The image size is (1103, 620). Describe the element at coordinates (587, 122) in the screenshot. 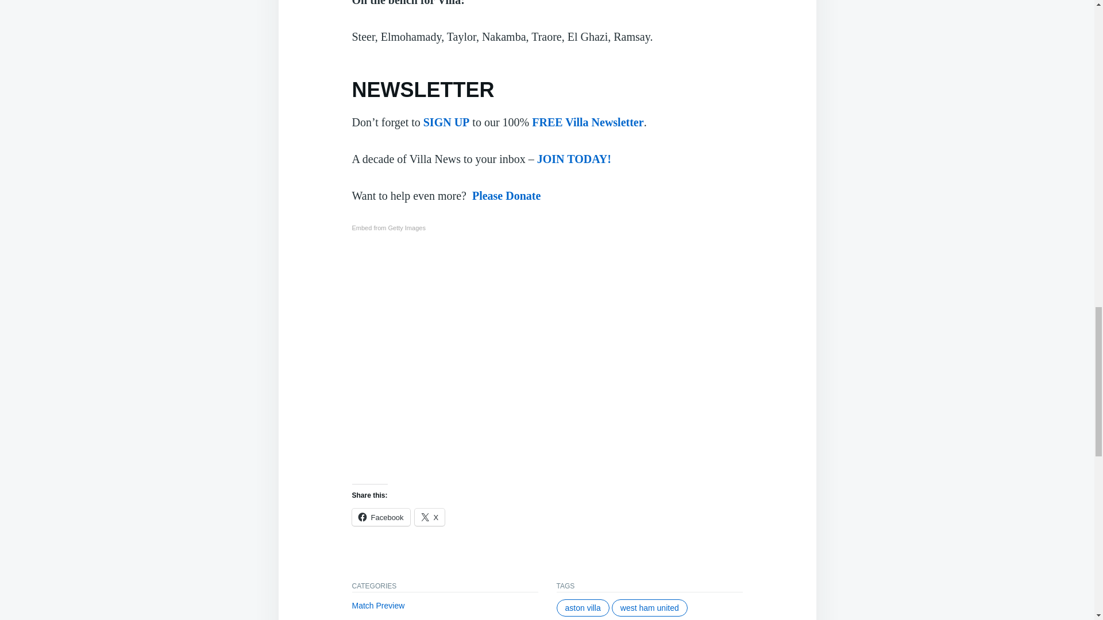

I see `FREE Villa Newsletter` at that location.